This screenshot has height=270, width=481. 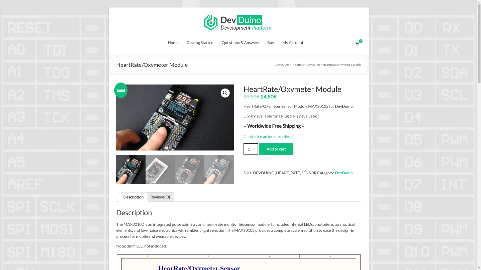 What do you see at coordinates (175, 117) in the screenshot?
I see `IMG_0170` at bounding box center [175, 117].